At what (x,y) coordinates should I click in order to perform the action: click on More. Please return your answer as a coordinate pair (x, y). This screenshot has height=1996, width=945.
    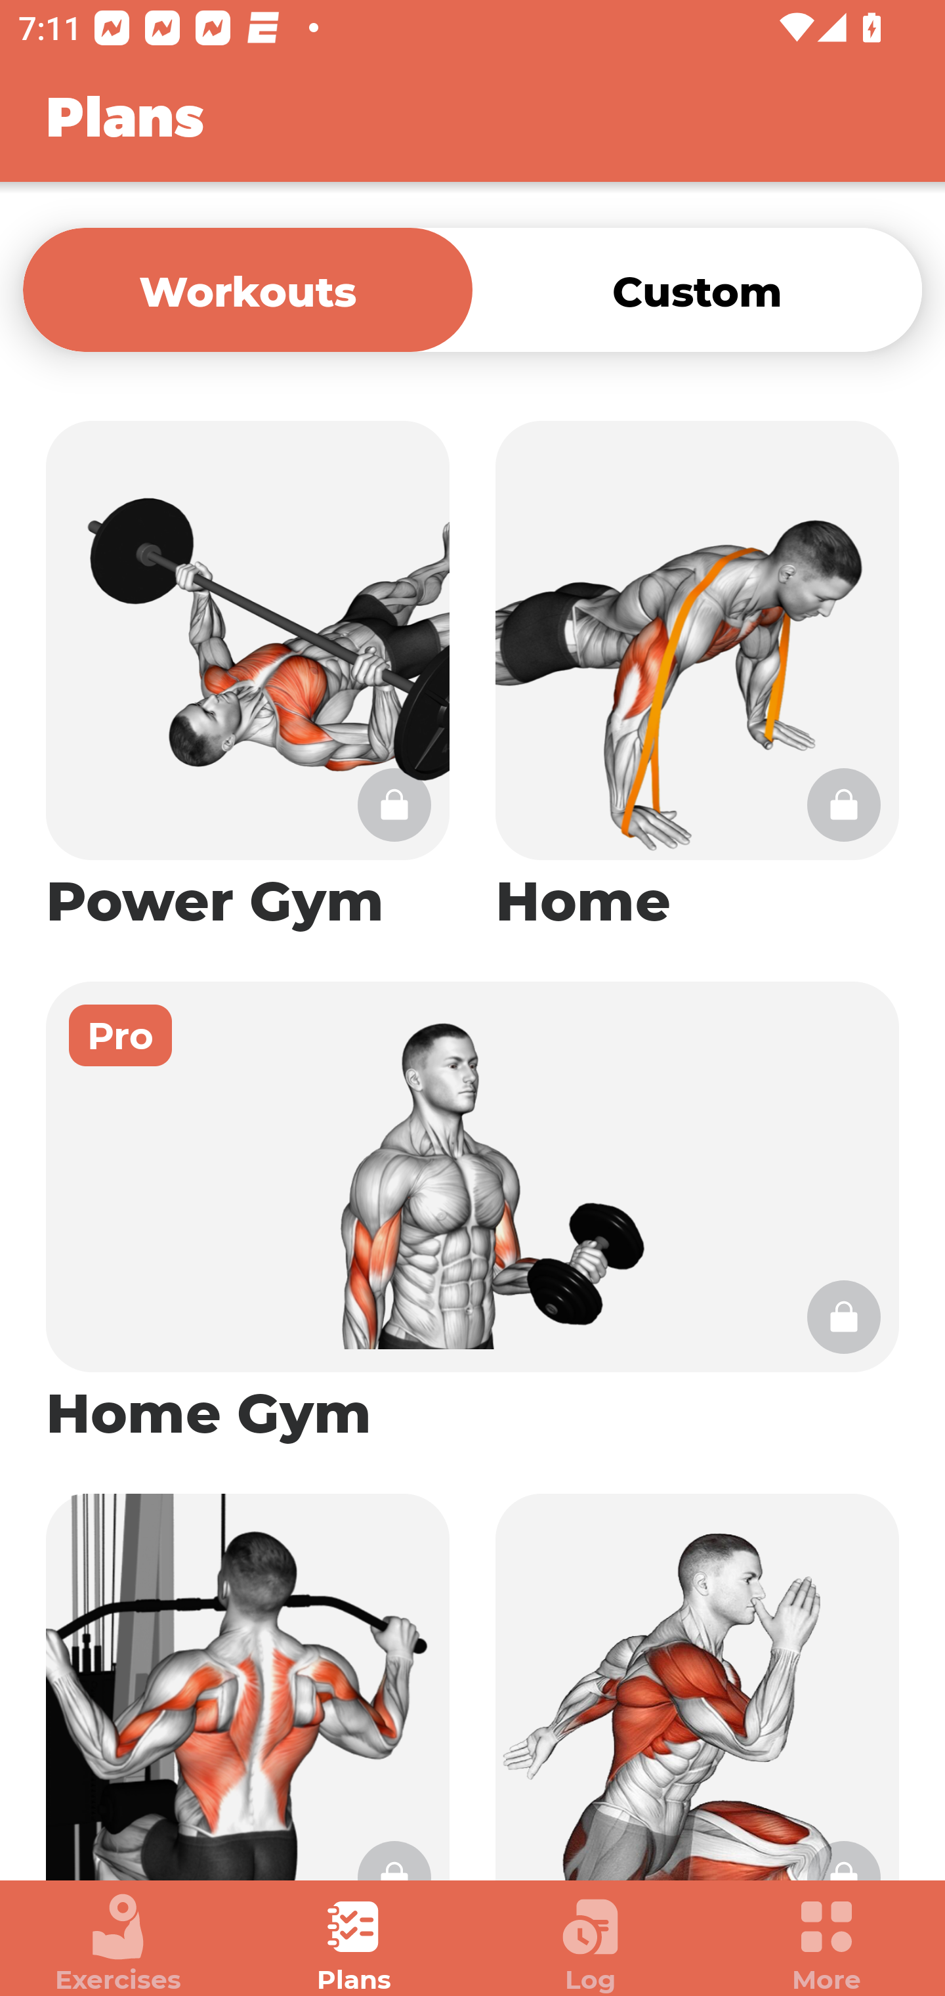
    Looking at the image, I should click on (827, 1943).